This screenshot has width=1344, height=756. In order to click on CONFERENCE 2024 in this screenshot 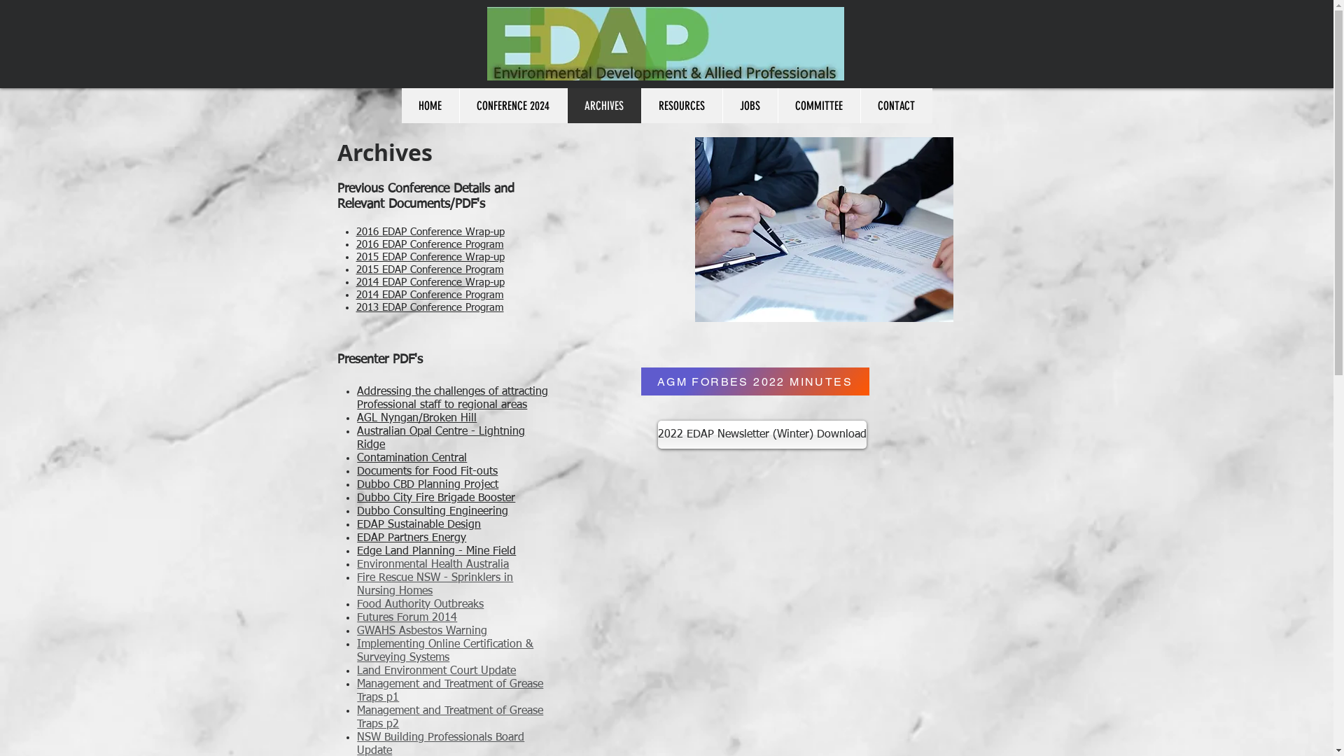, I will do `click(513, 106)`.